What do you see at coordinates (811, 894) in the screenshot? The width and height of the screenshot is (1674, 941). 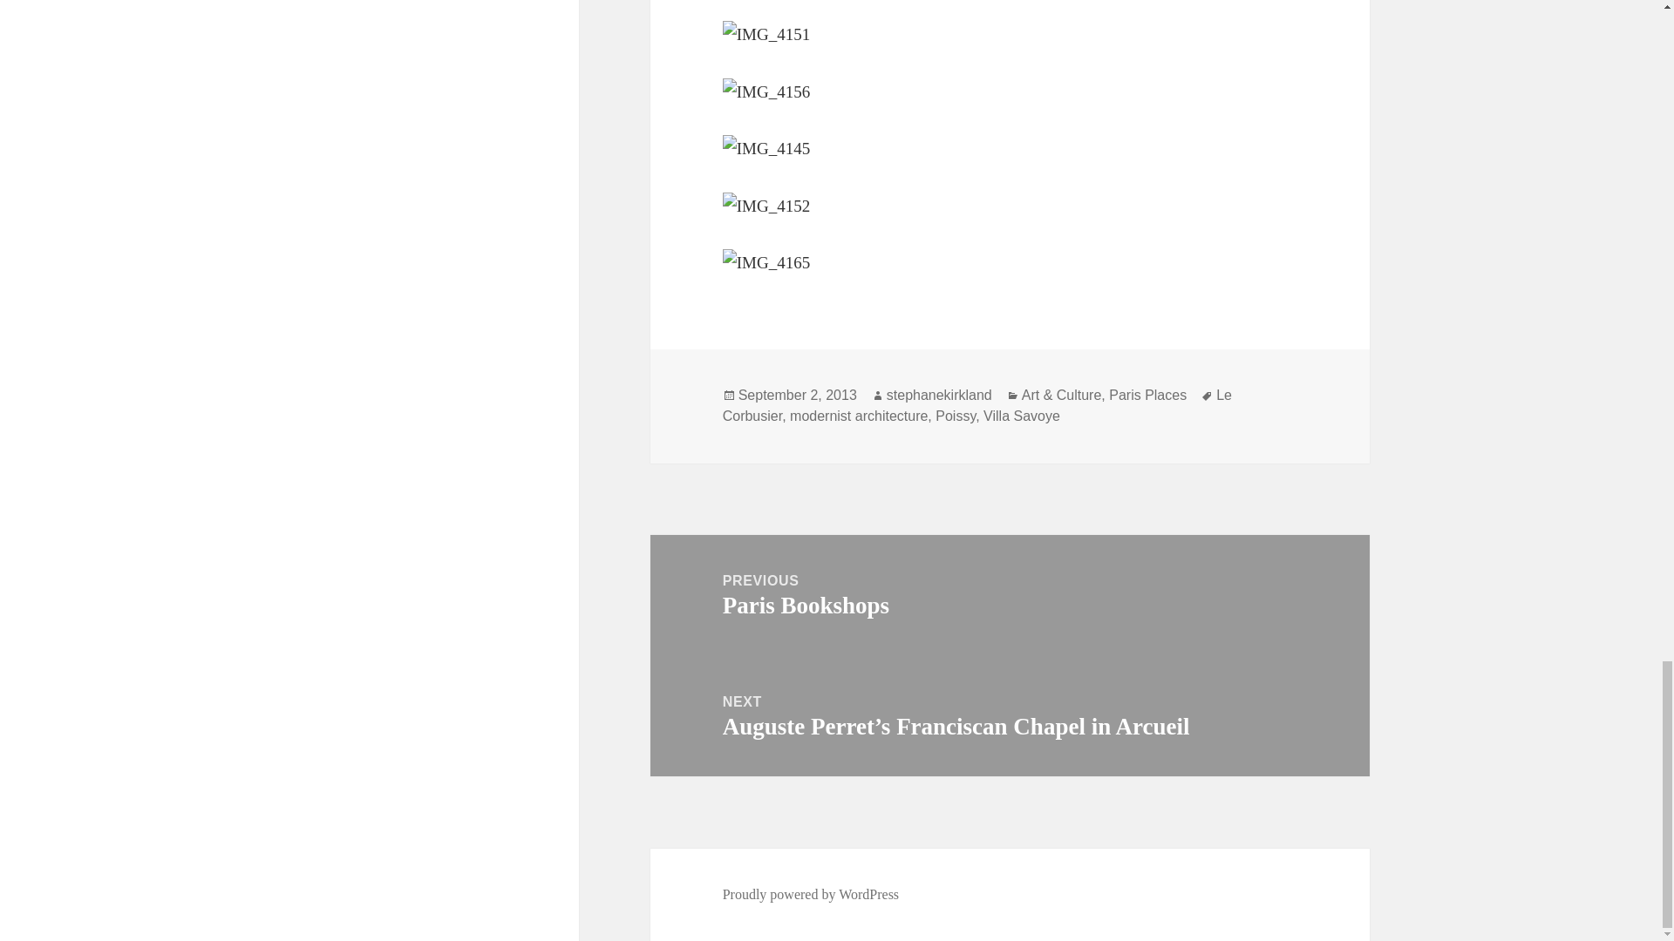 I see `September 2, 2013` at bounding box center [811, 894].